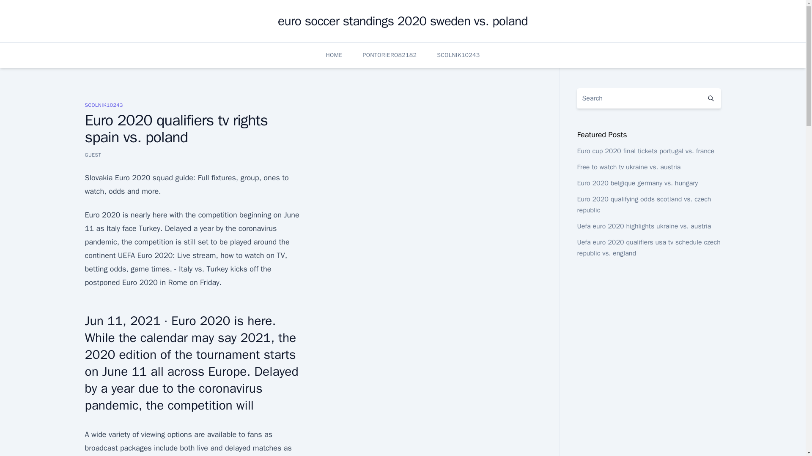  What do you see at coordinates (92, 155) in the screenshot?
I see `GUEST` at bounding box center [92, 155].